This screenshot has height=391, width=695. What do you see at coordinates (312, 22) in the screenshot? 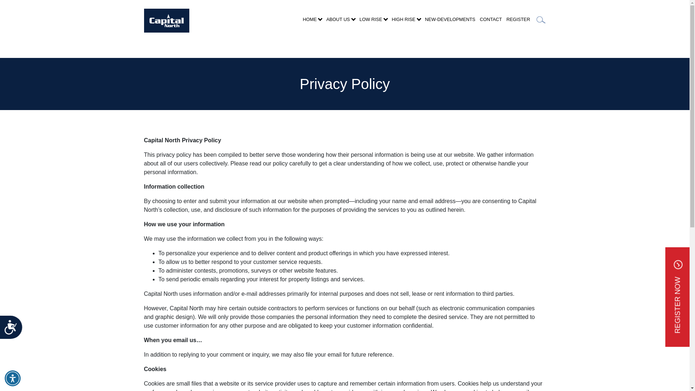
I see `HOME` at bounding box center [312, 22].